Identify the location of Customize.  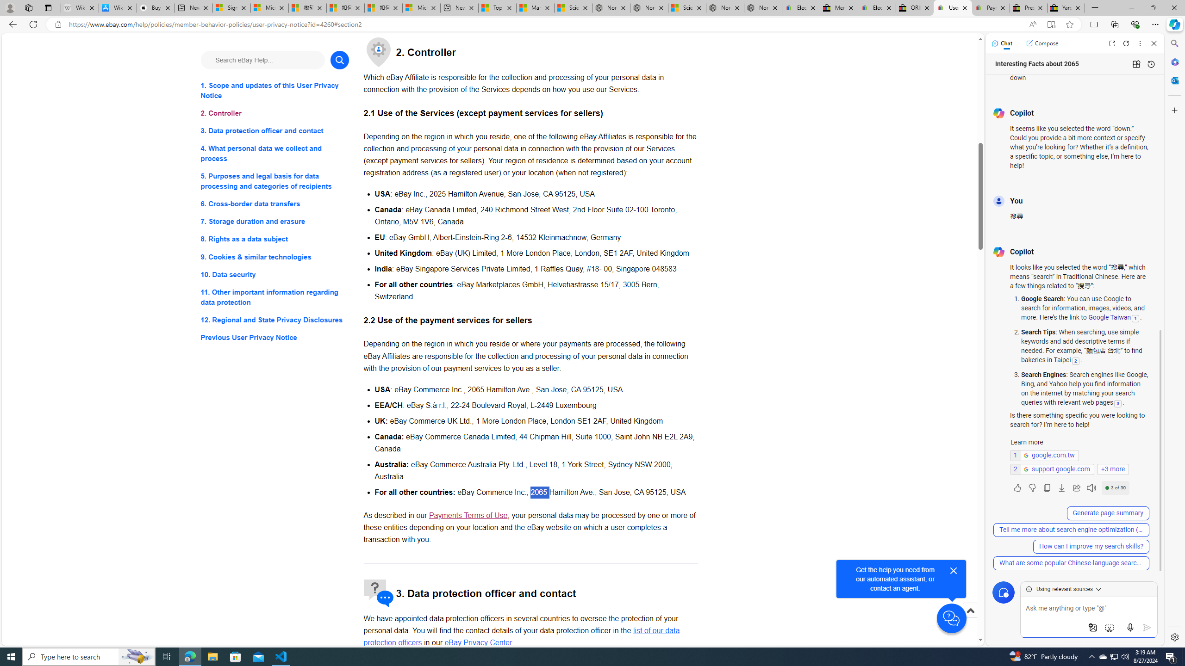
(1174, 110).